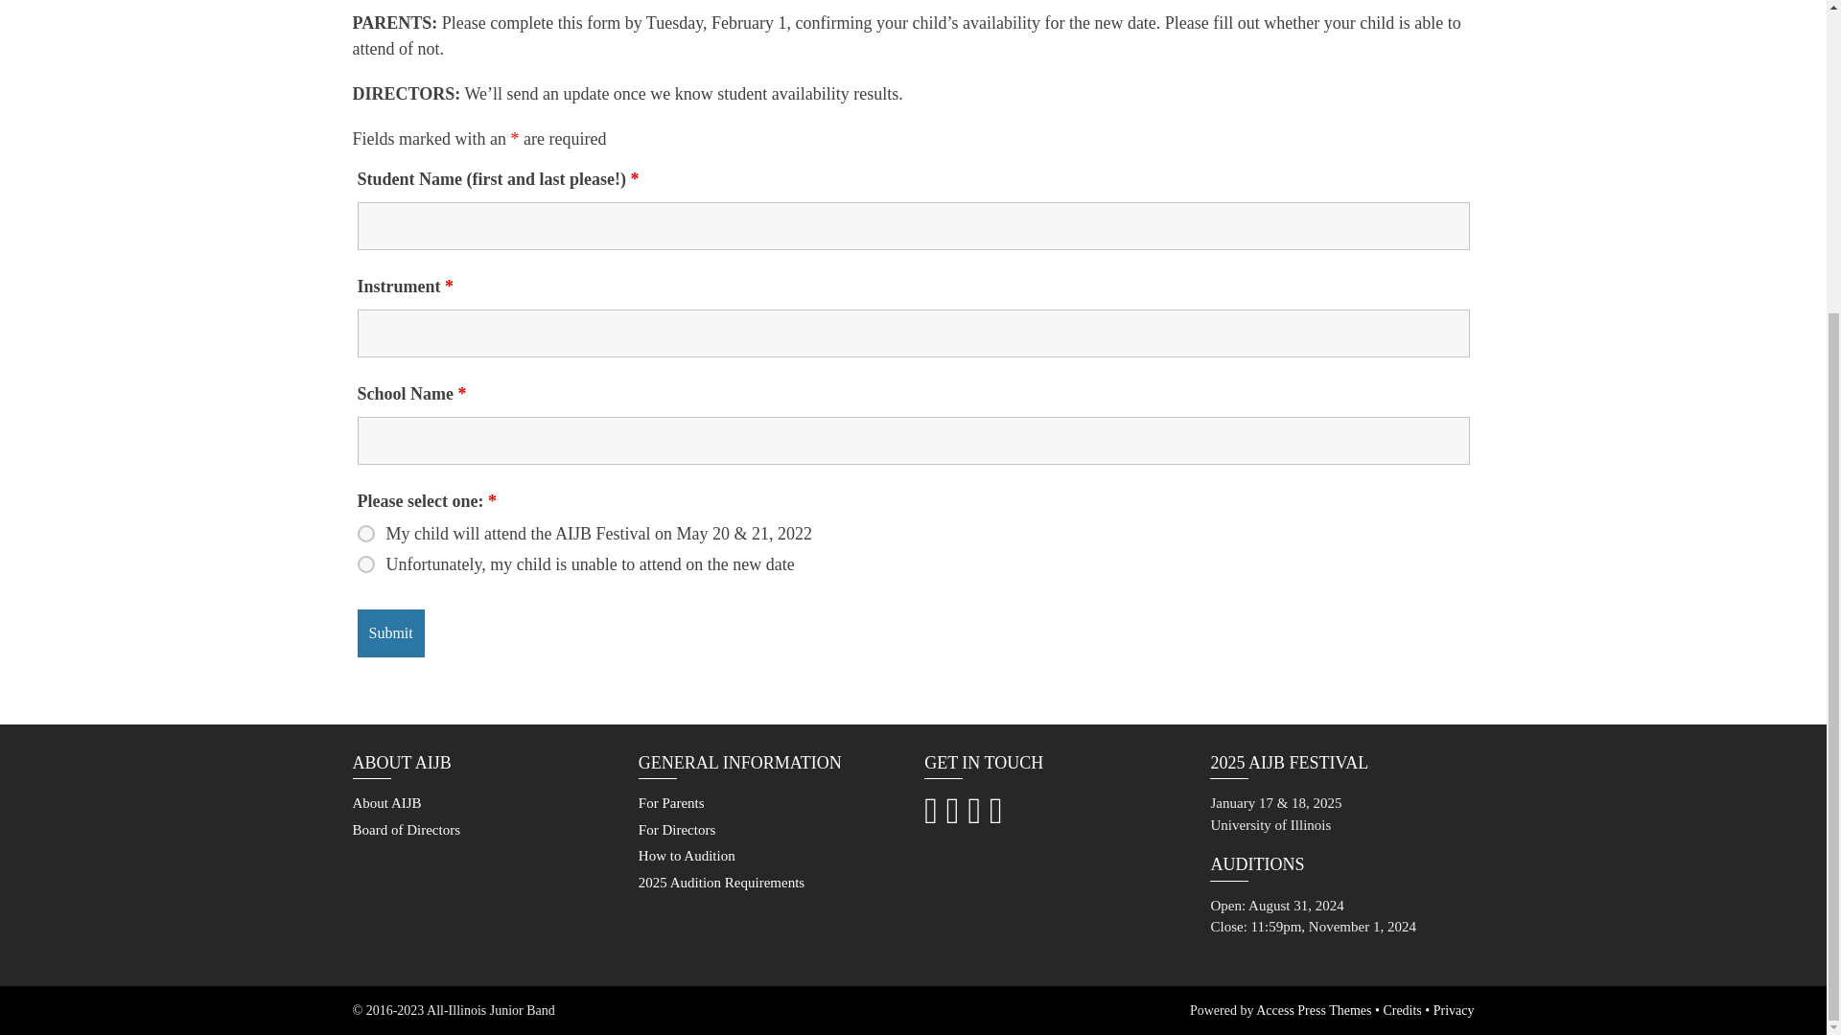  I want to click on Credits, so click(1402, 1010).